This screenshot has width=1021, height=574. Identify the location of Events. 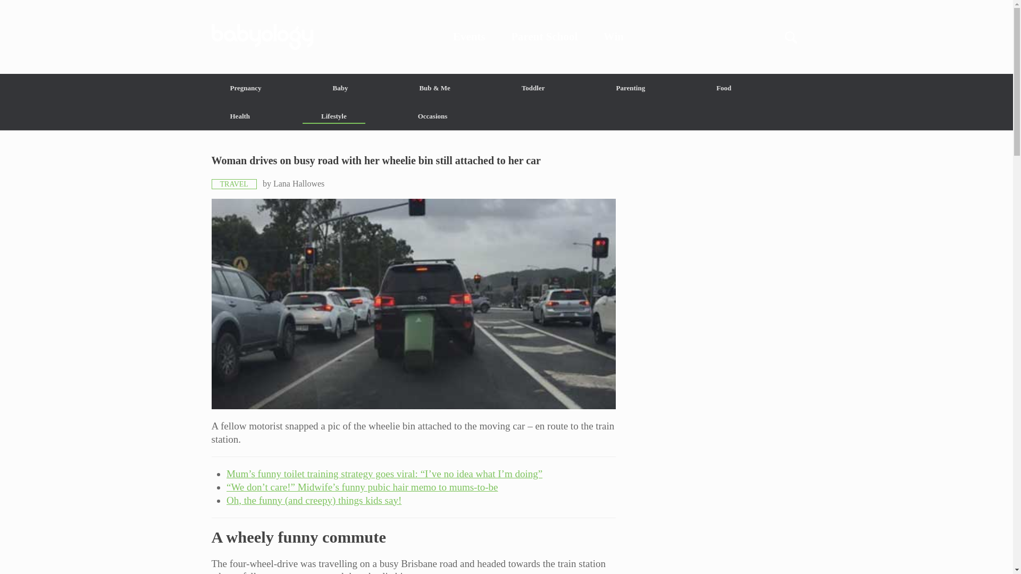
(469, 37).